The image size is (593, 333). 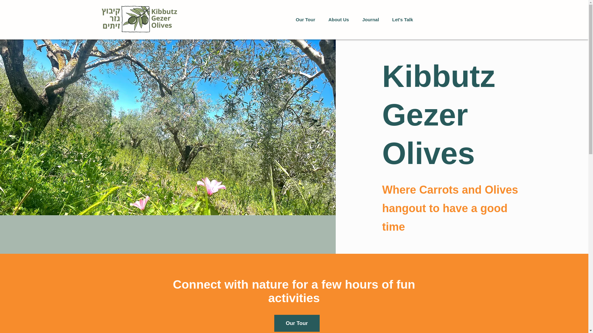 I want to click on Journal, so click(x=371, y=20).